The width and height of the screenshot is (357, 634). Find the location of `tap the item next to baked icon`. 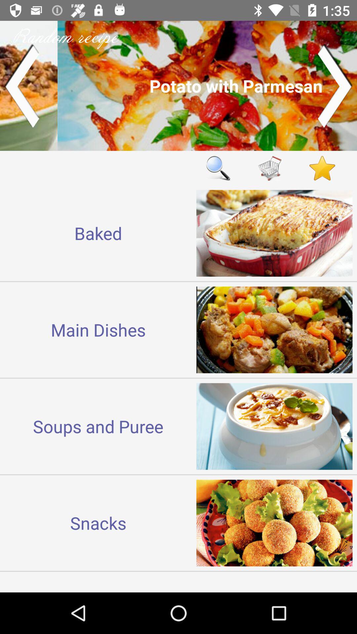

tap the item next to baked icon is located at coordinates (218, 168).